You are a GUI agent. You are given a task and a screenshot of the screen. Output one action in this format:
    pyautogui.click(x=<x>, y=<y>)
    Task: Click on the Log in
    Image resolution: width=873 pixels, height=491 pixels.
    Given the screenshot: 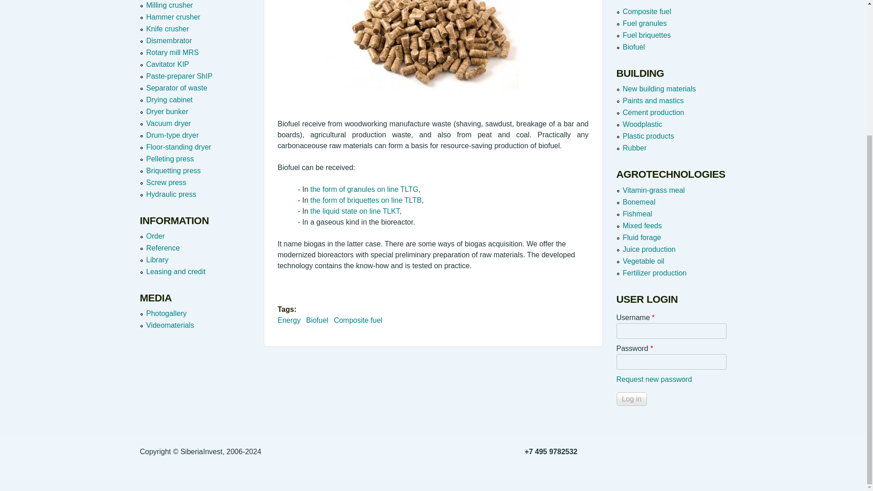 What is the action you would take?
    pyautogui.click(x=632, y=399)
    